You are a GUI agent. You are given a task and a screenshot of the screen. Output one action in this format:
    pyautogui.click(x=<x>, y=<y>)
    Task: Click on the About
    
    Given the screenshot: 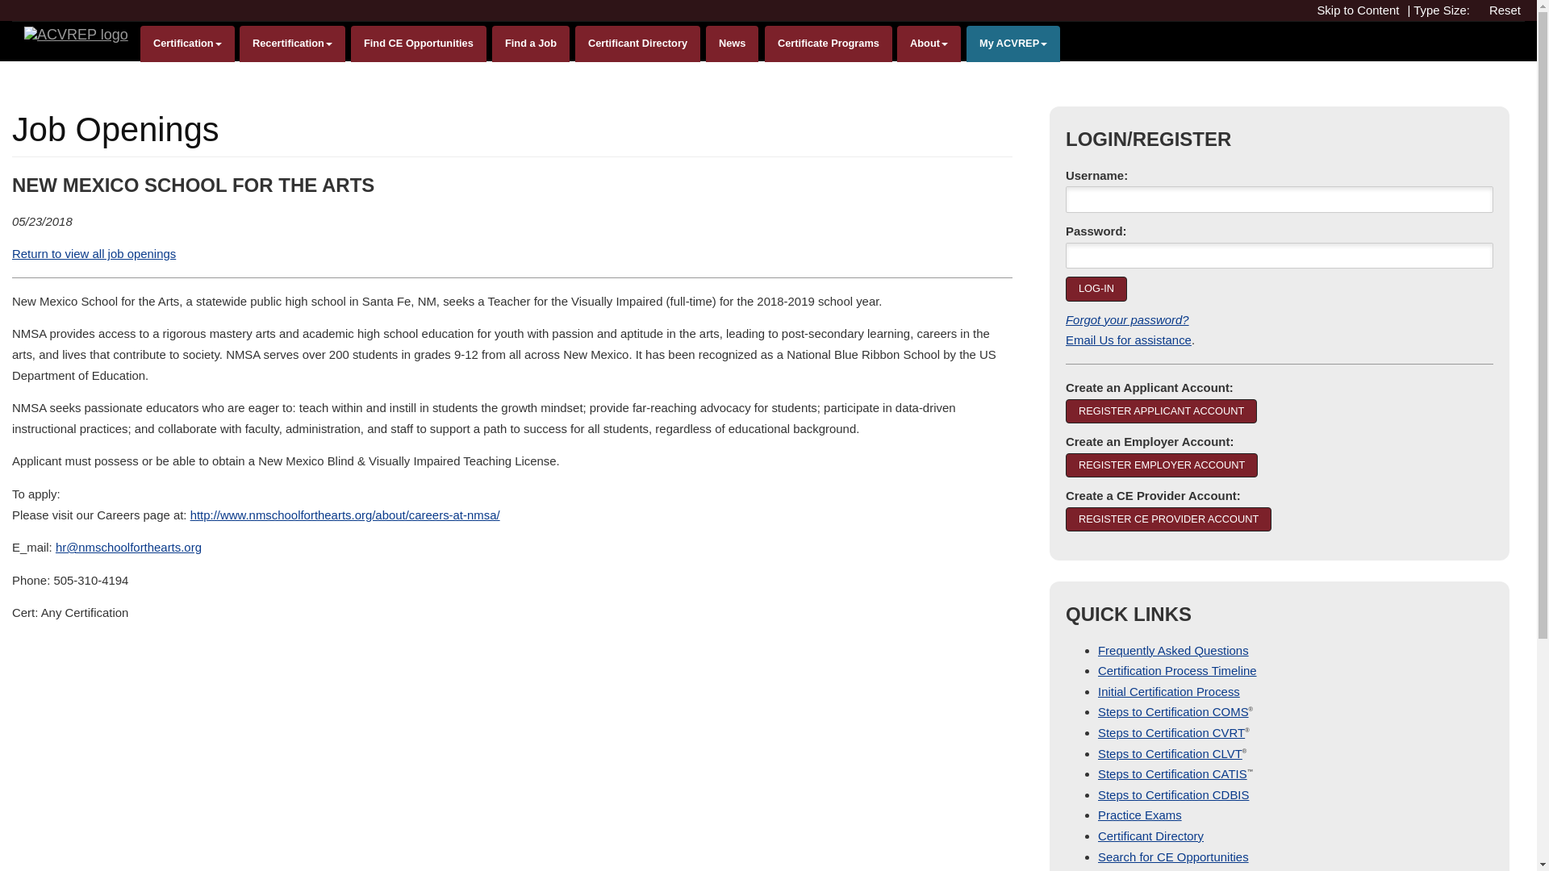 What is the action you would take?
    pyautogui.click(x=928, y=44)
    